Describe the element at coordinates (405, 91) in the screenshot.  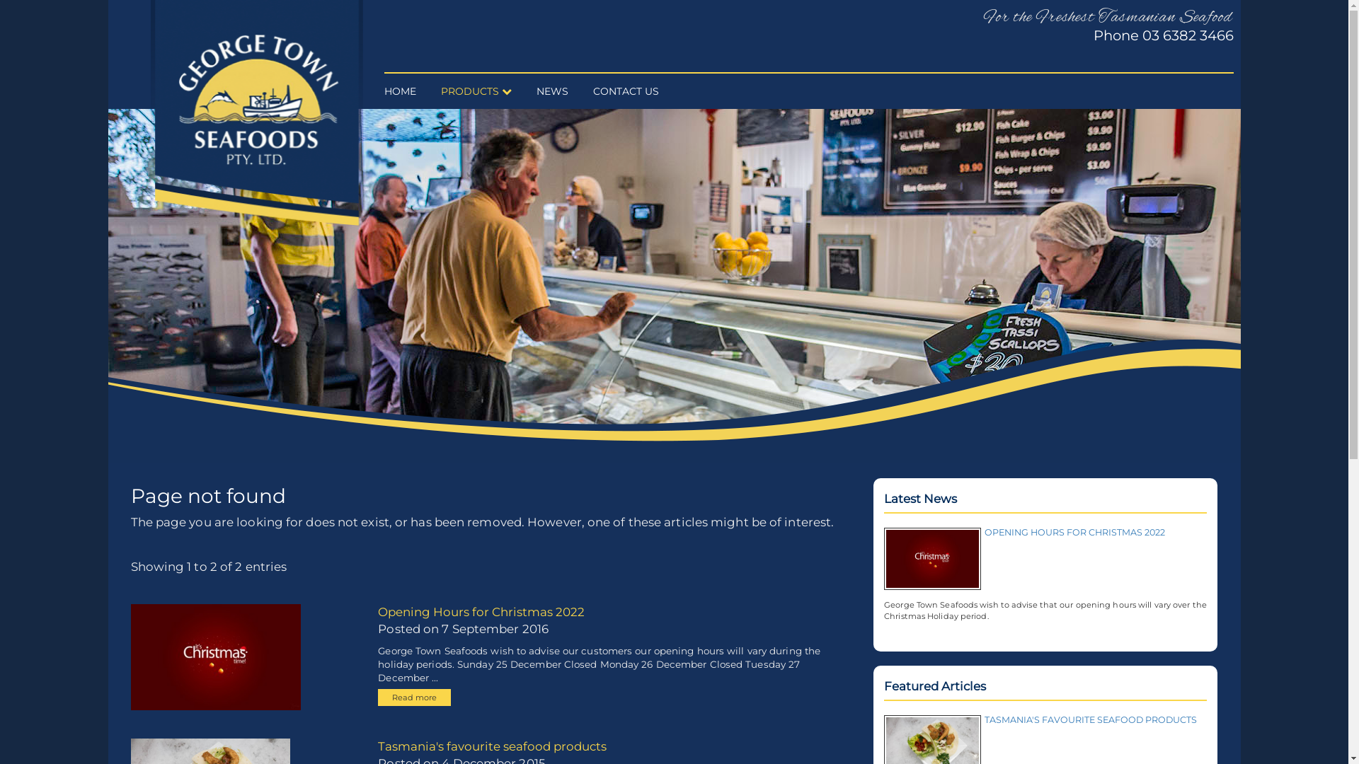
I see `HOME` at that location.